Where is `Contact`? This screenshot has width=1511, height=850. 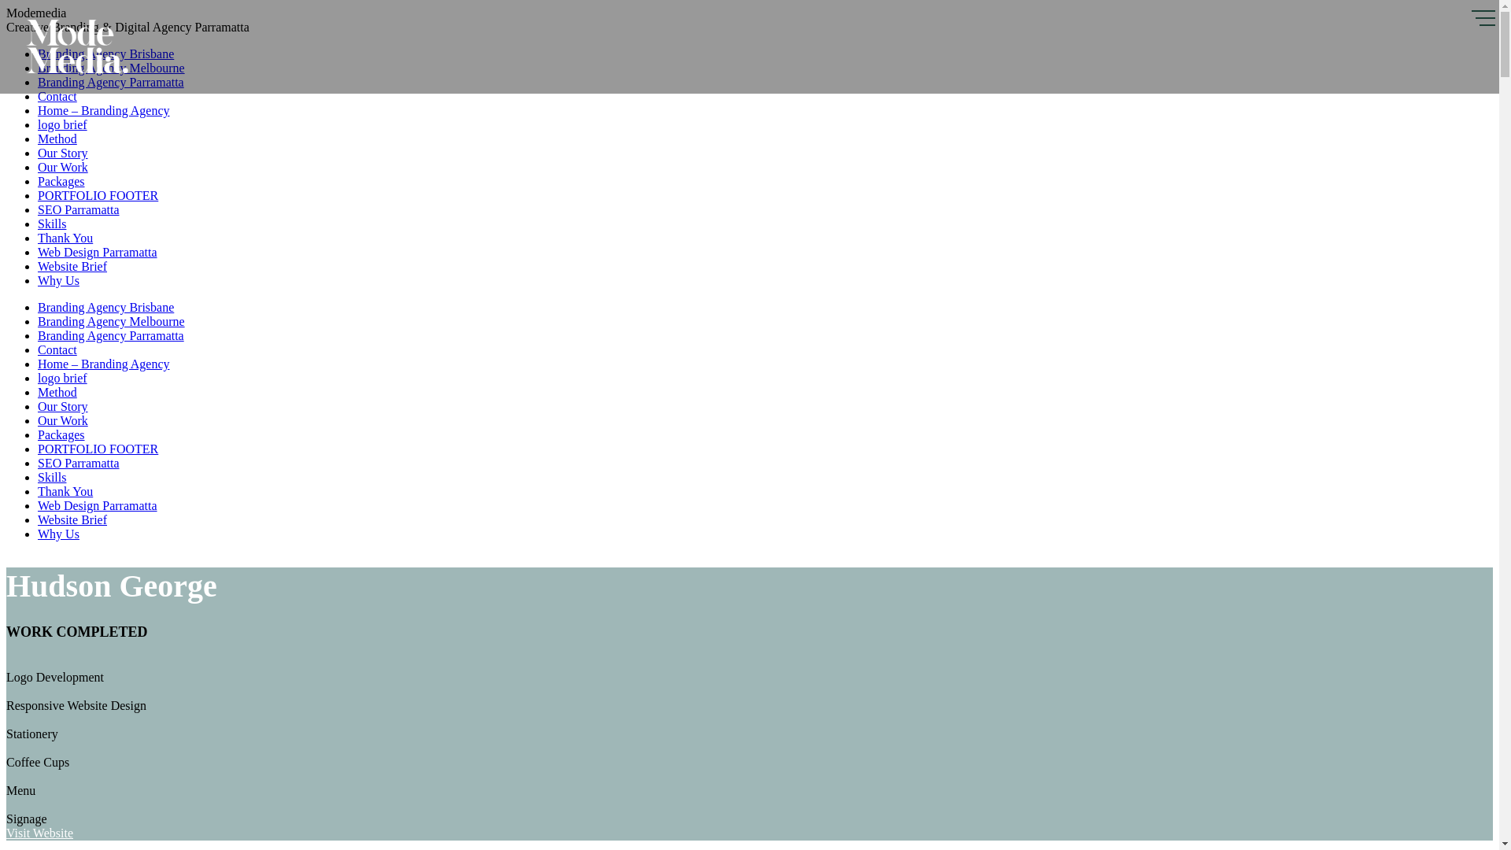
Contact is located at coordinates (57, 96).